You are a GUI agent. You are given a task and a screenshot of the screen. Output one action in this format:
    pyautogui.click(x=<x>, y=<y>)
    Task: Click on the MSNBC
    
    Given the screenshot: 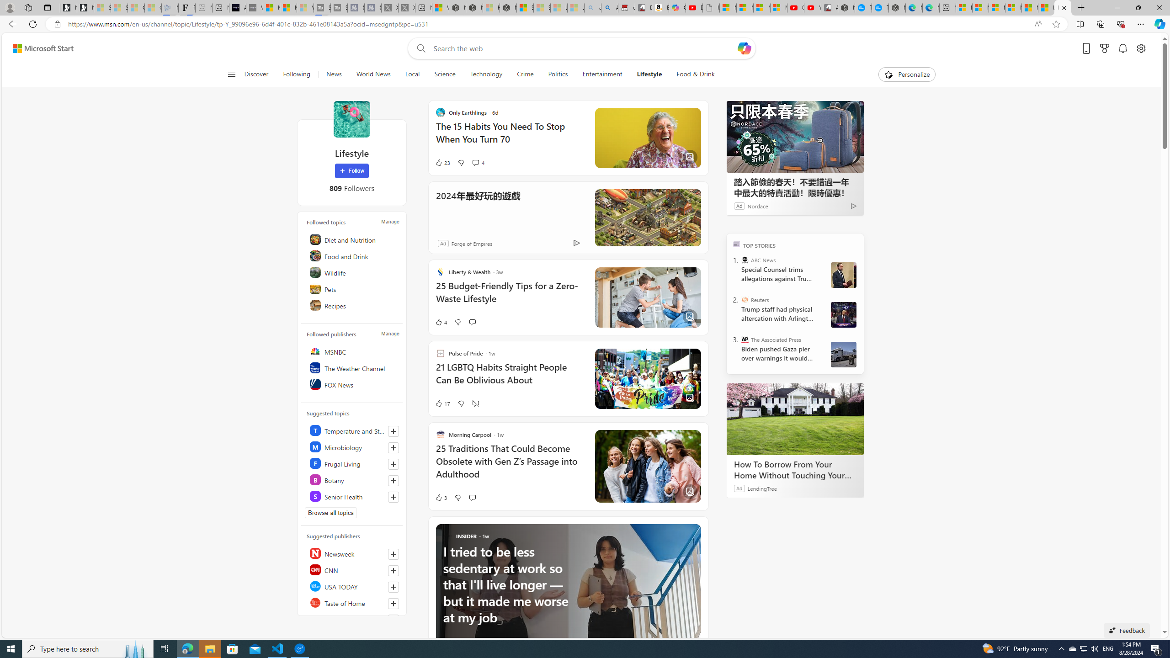 What is the action you would take?
    pyautogui.click(x=353, y=351)
    